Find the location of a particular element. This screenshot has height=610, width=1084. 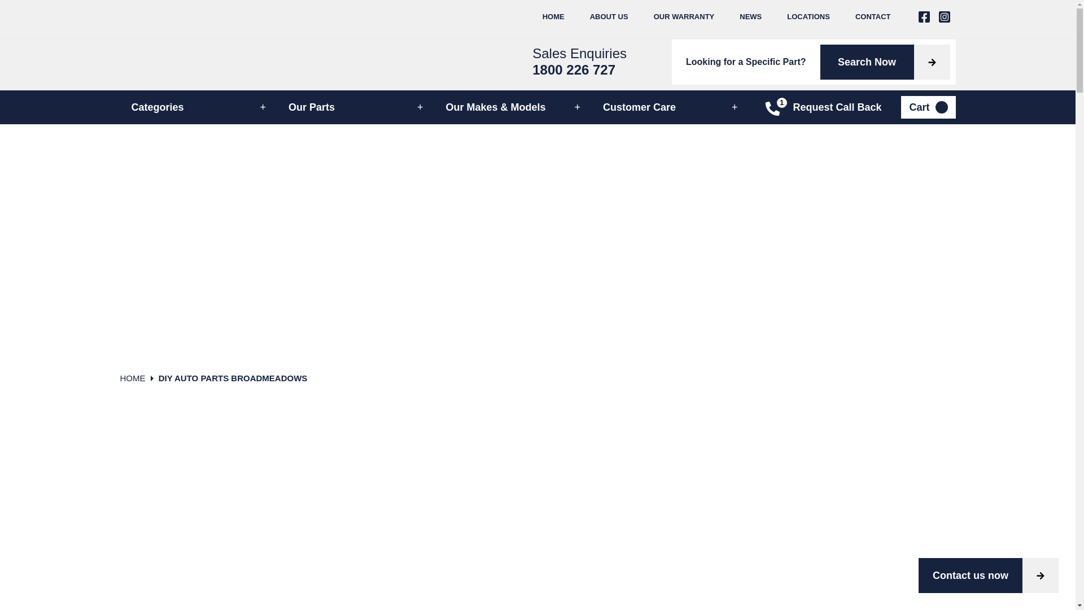

OUR WARRANTY is located at coordinates (684, 17).